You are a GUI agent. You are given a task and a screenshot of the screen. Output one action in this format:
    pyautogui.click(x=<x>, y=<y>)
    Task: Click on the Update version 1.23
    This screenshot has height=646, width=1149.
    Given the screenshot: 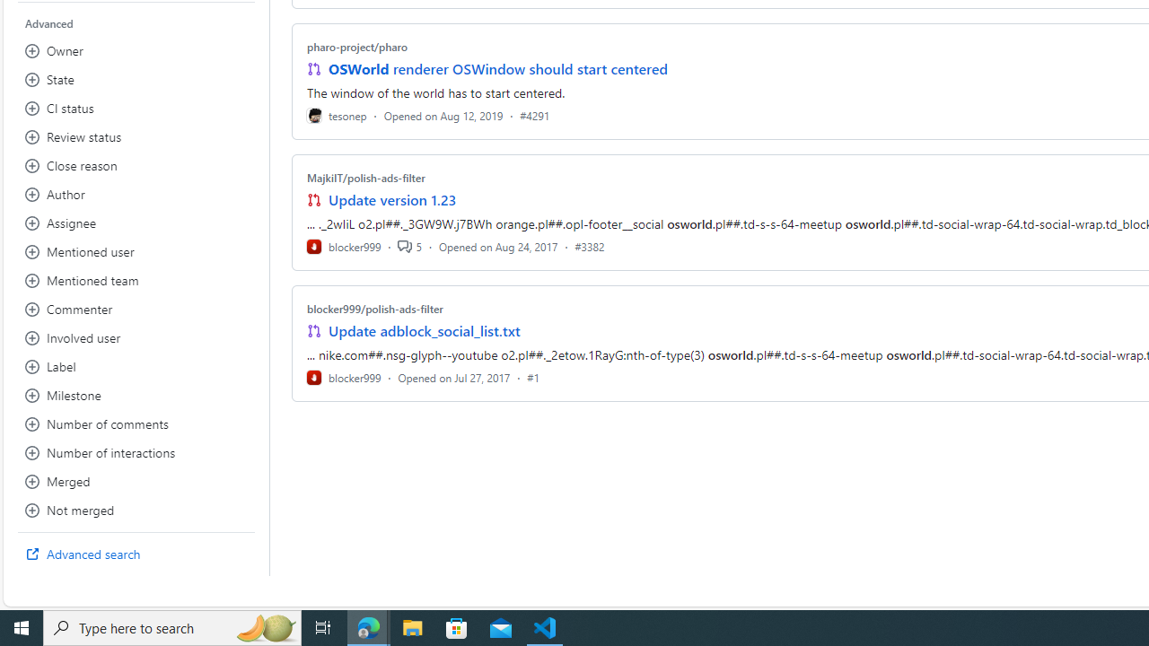 What is the action you would take?
    pyautogui.click(x=393, y=199)
    